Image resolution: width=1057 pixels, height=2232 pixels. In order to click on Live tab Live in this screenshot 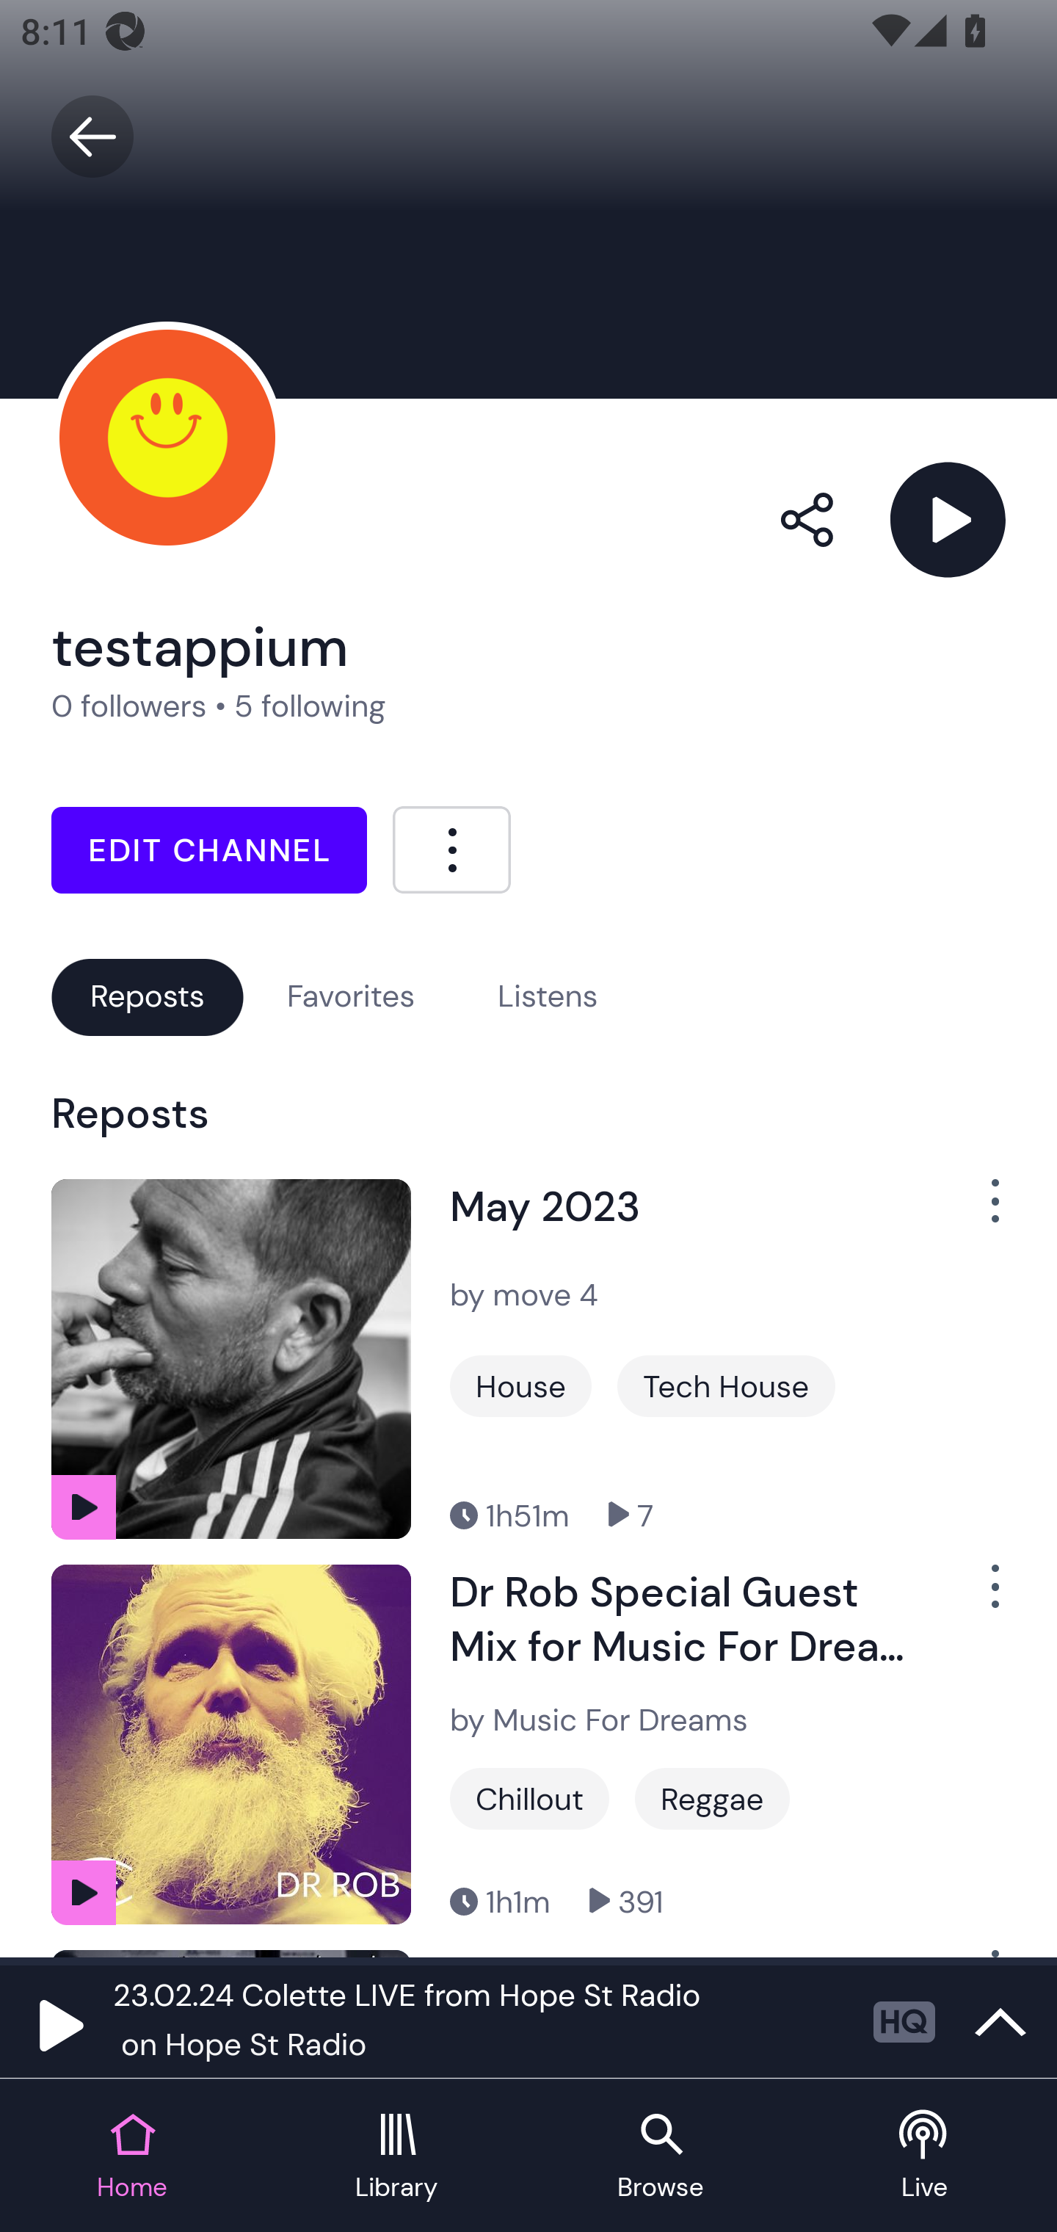, I will do `click(925, 2157)`.